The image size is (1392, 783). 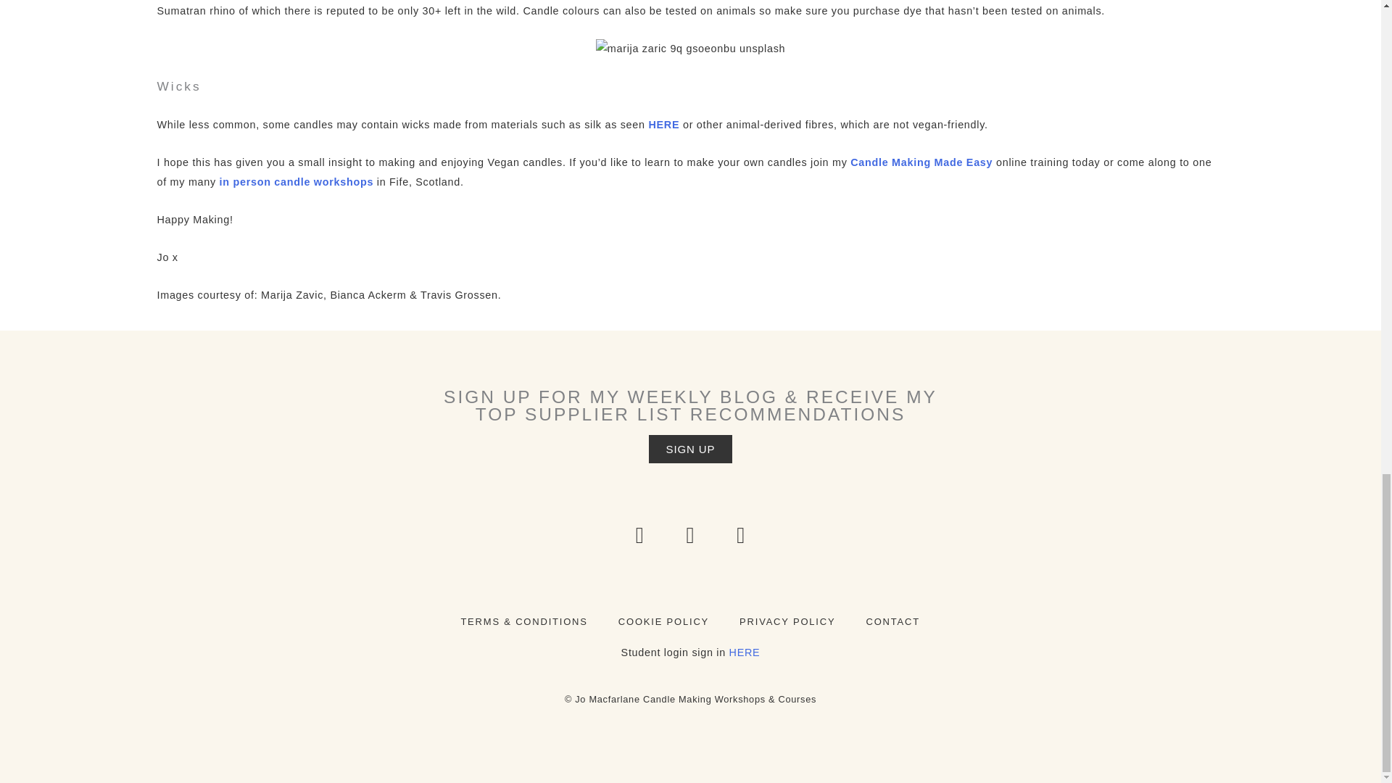 I want to click on in person candle workshops, so click(x=297, y=182).